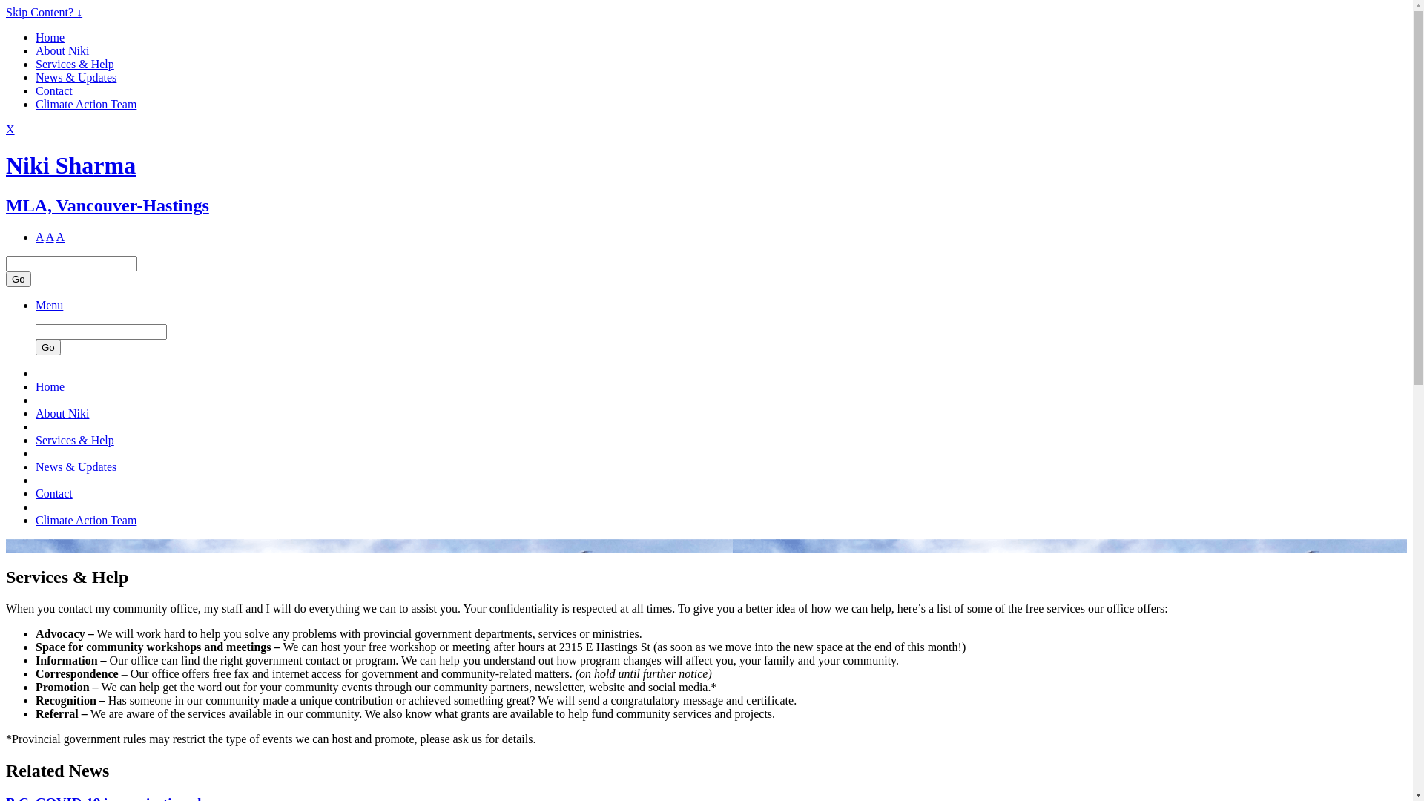 This screenshot has width=1424, height=801. I want to click on MLA, Vancouver-Hastings, so click(108, 205).